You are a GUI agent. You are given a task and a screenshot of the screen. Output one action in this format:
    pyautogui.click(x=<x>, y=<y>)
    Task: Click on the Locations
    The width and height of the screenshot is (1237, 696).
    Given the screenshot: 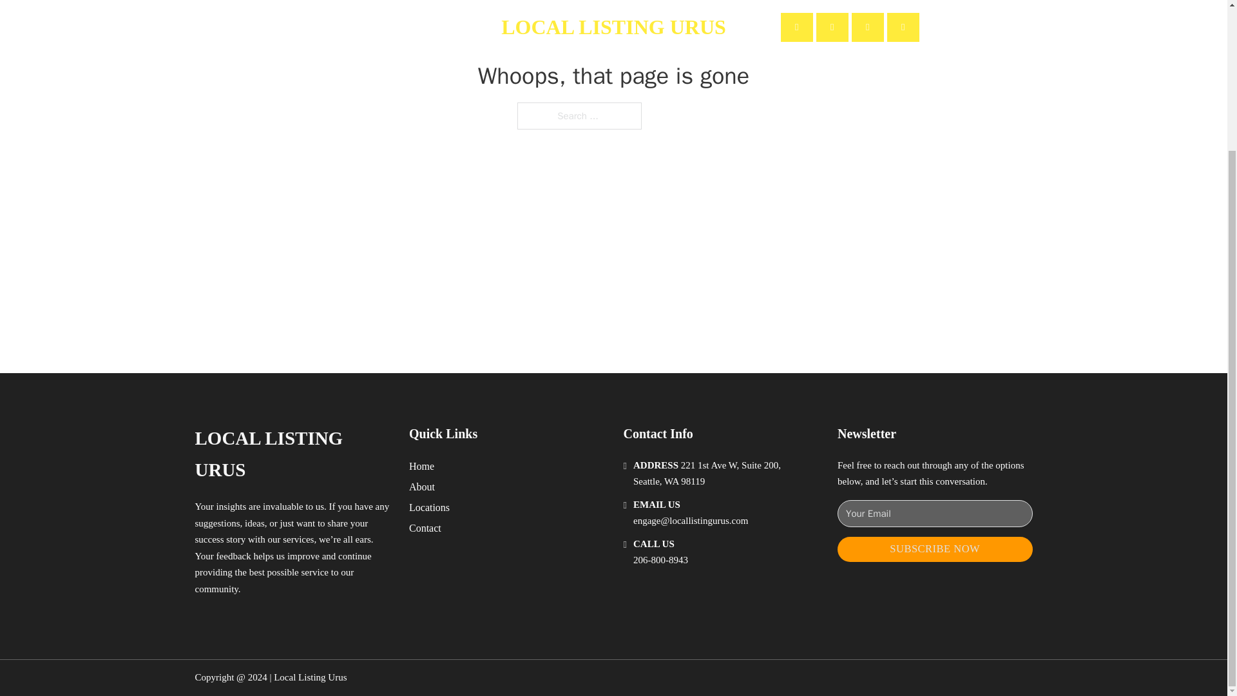 What is the action you would take?
    pyautogui.click(x=429, y=508)
    